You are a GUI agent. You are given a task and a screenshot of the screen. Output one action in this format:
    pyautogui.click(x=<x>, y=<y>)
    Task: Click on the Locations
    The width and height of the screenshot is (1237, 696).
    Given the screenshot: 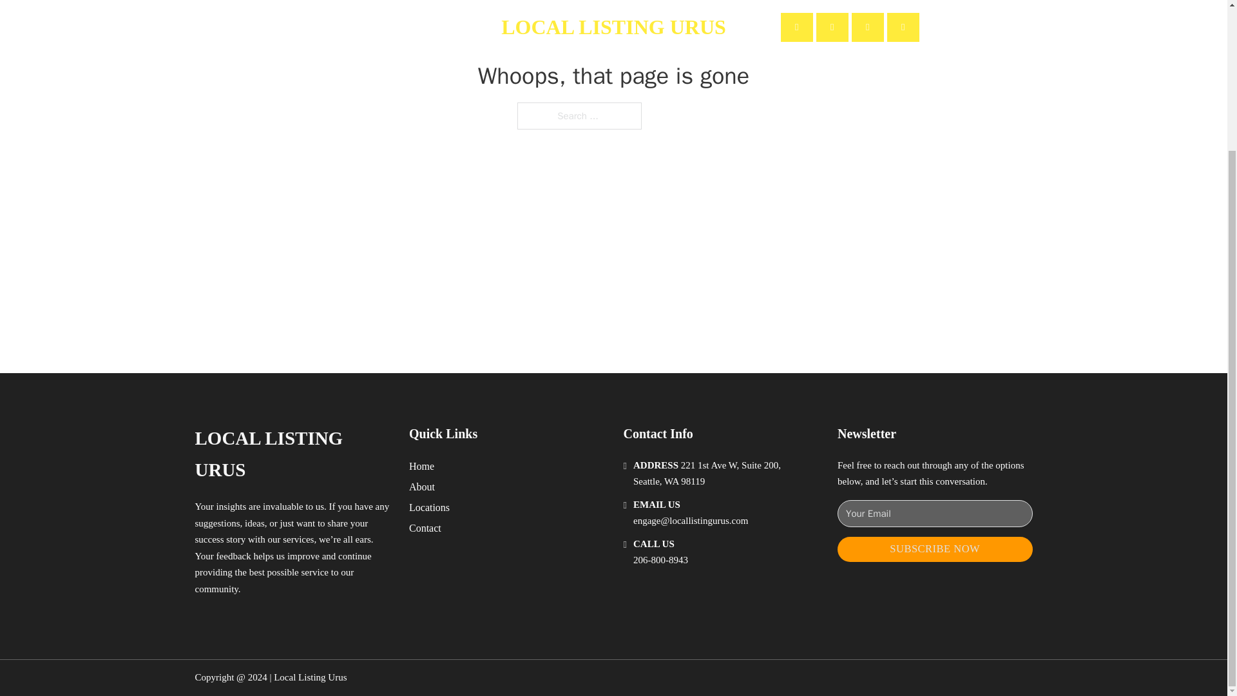 What is the action you would take?
    pyautogui.click(x=429, y=508)
    